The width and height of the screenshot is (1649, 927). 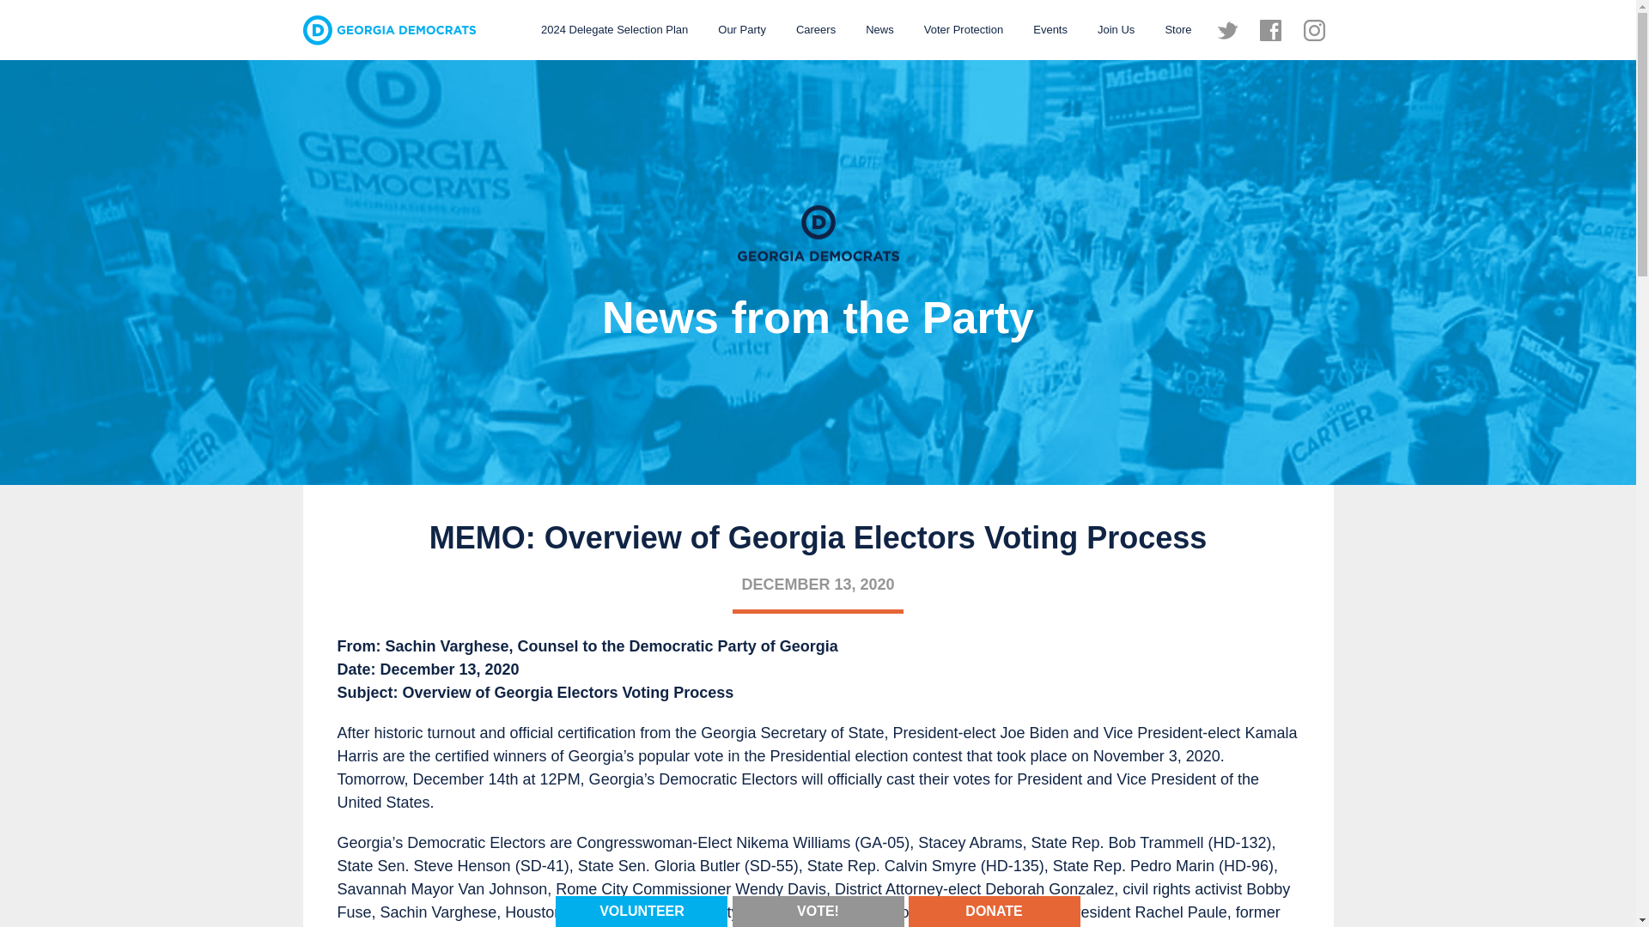 What do you see at coordinates (388, 30) in the screenshot?
I see `DEMOCRATIC PARTY OF GEORGIA` at bounding box center [388, 30].